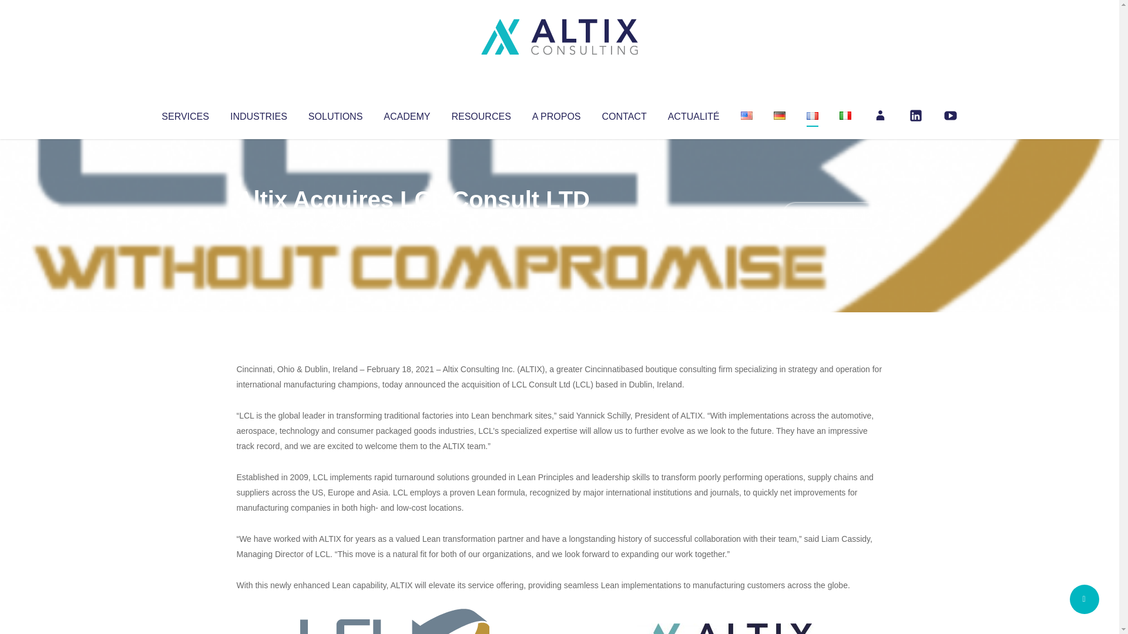 The width and height of the screenshot is (1128, 634). What do you see at coordinates (184, 114) in the screenshot?
I see `SERVICES` at bounding box center [184, 114].